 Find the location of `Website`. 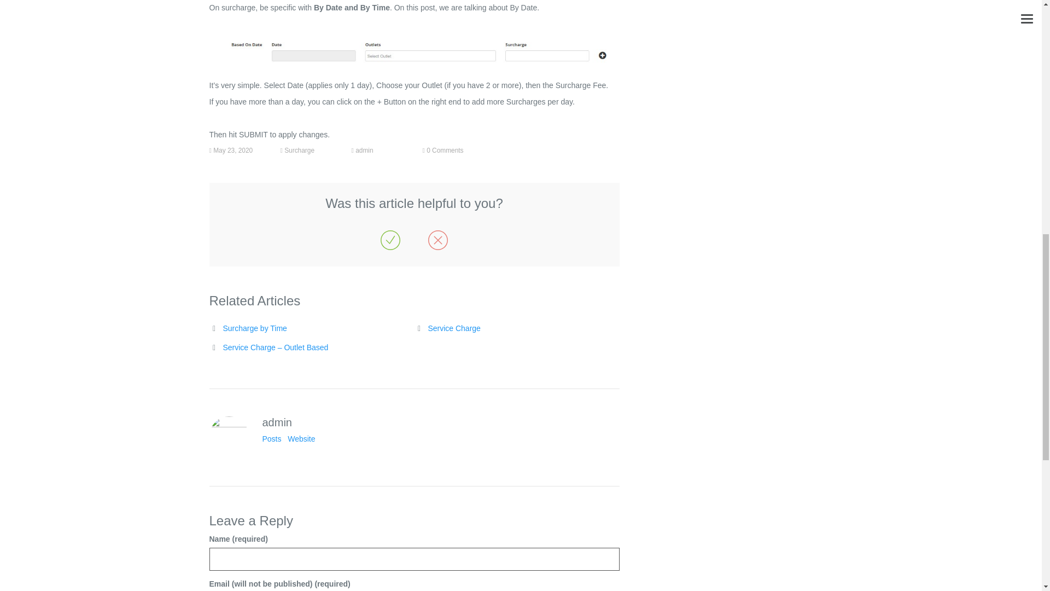

Website is located at coordinates (301, 439).